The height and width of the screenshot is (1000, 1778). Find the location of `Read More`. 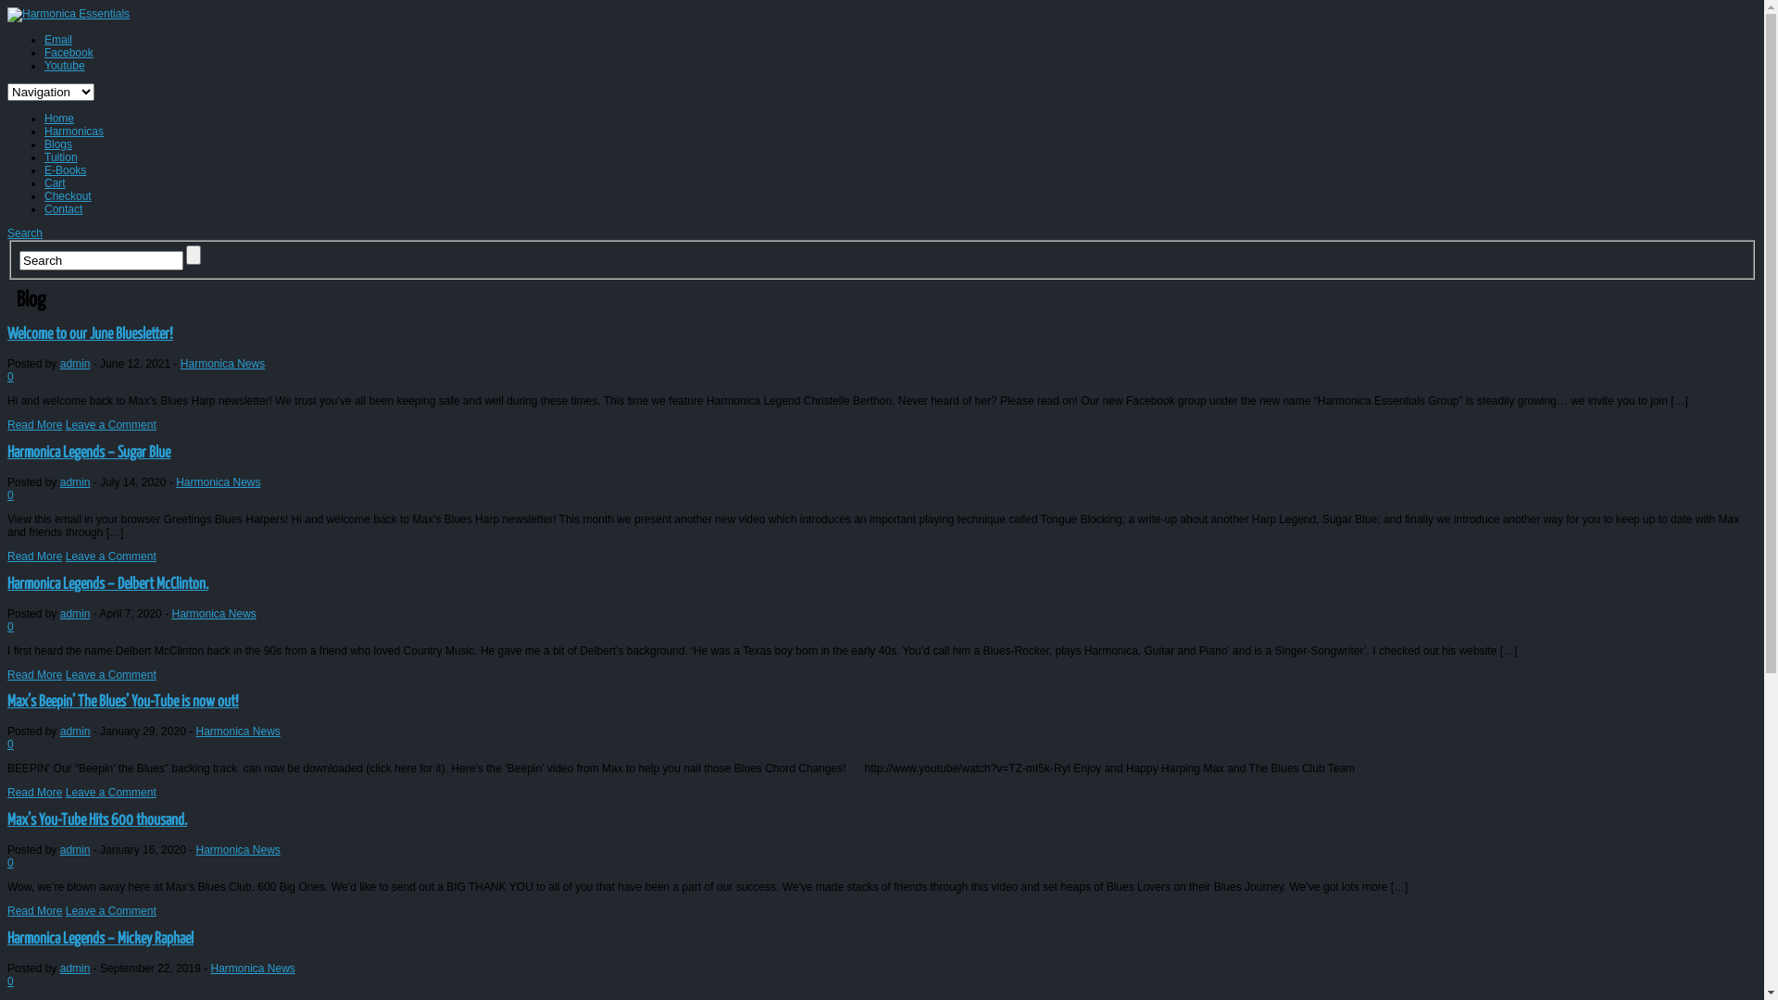

Read More is located at coordinates (35, 793).